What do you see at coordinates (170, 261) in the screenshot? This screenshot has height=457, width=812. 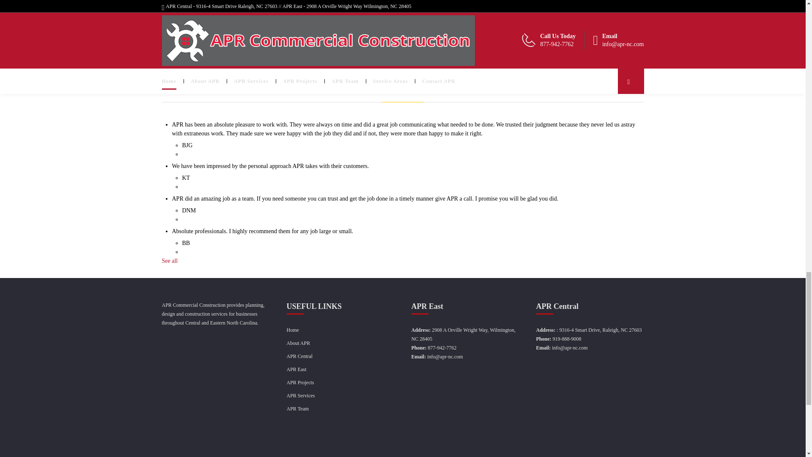 I see `See all` at bounding box center [170, 261].